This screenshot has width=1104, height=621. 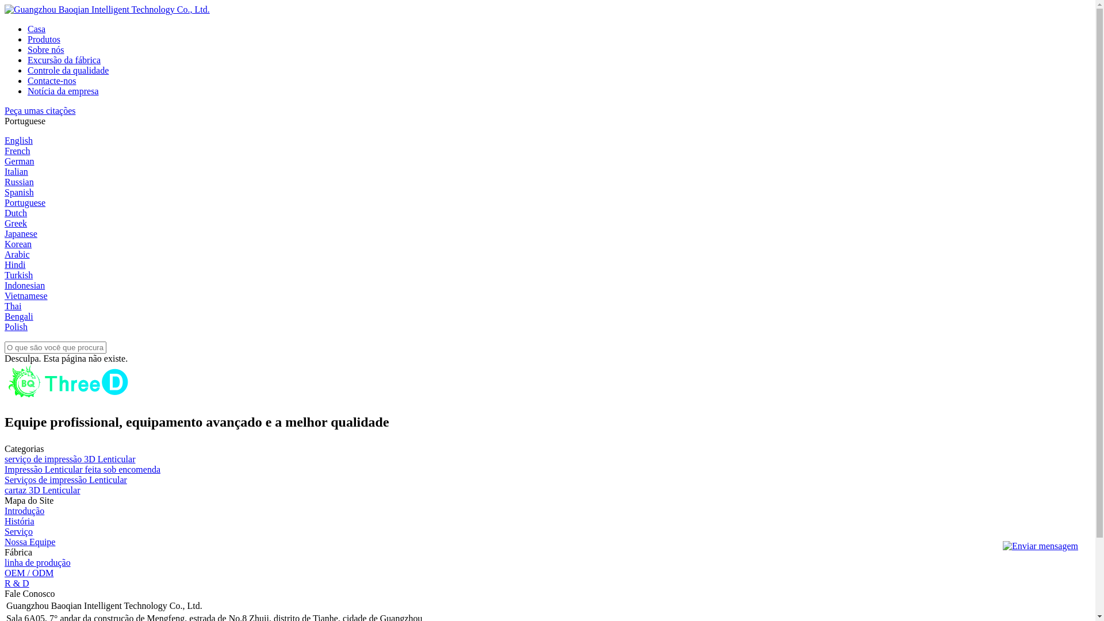 I want to click on German, so click(x=20, y=161).